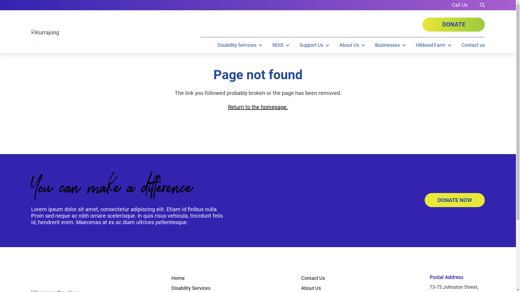 The height and width of the screenshot is (292, 520). I want to click on NDIS, so click(281, 45).